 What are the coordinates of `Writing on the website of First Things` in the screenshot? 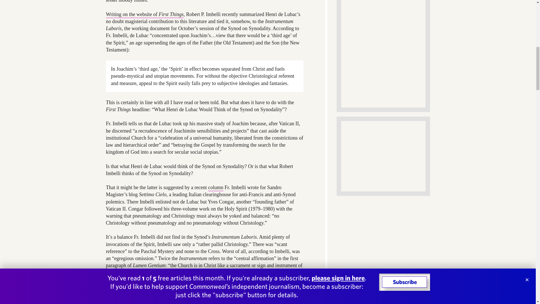 It's located at (145, 15).